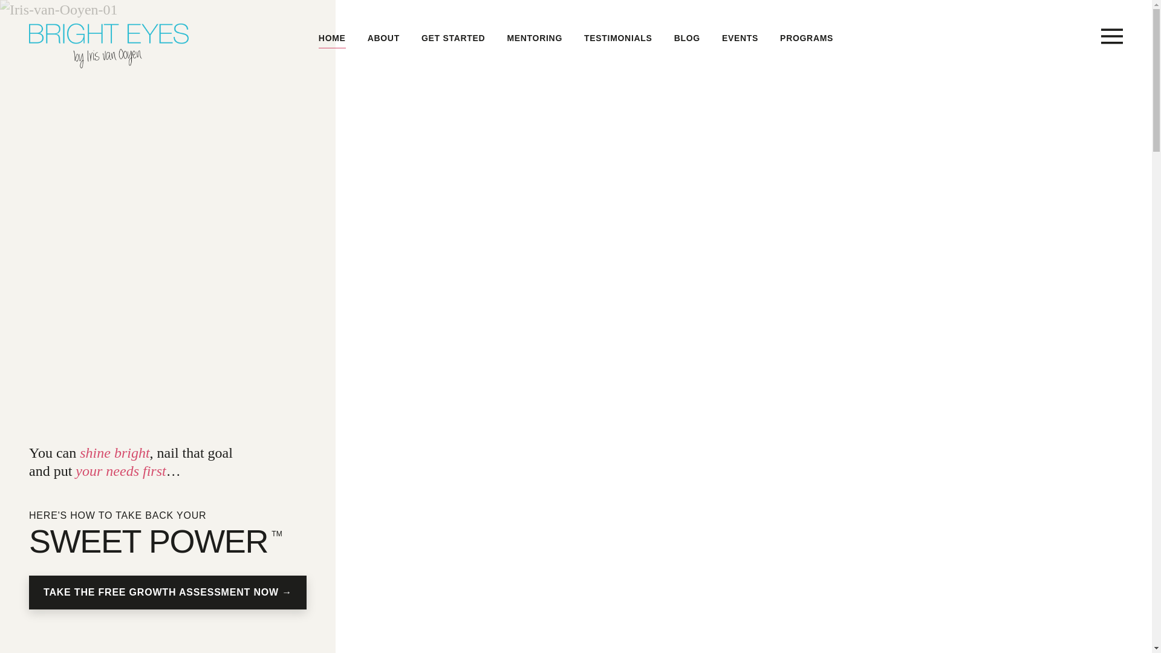  I want to click on GET STARTED, so click(454, 39).